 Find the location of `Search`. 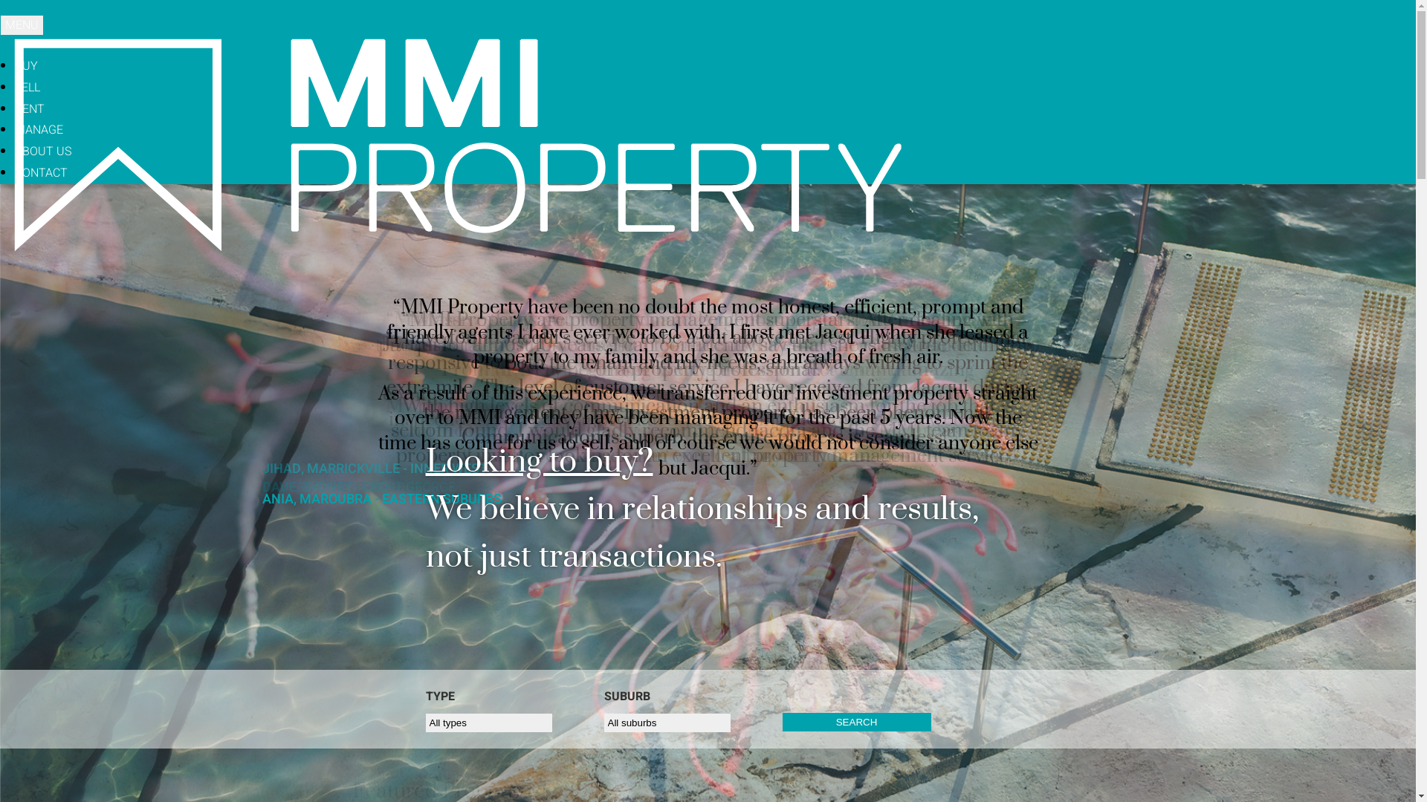

Search is located at coordinates (856, 722).